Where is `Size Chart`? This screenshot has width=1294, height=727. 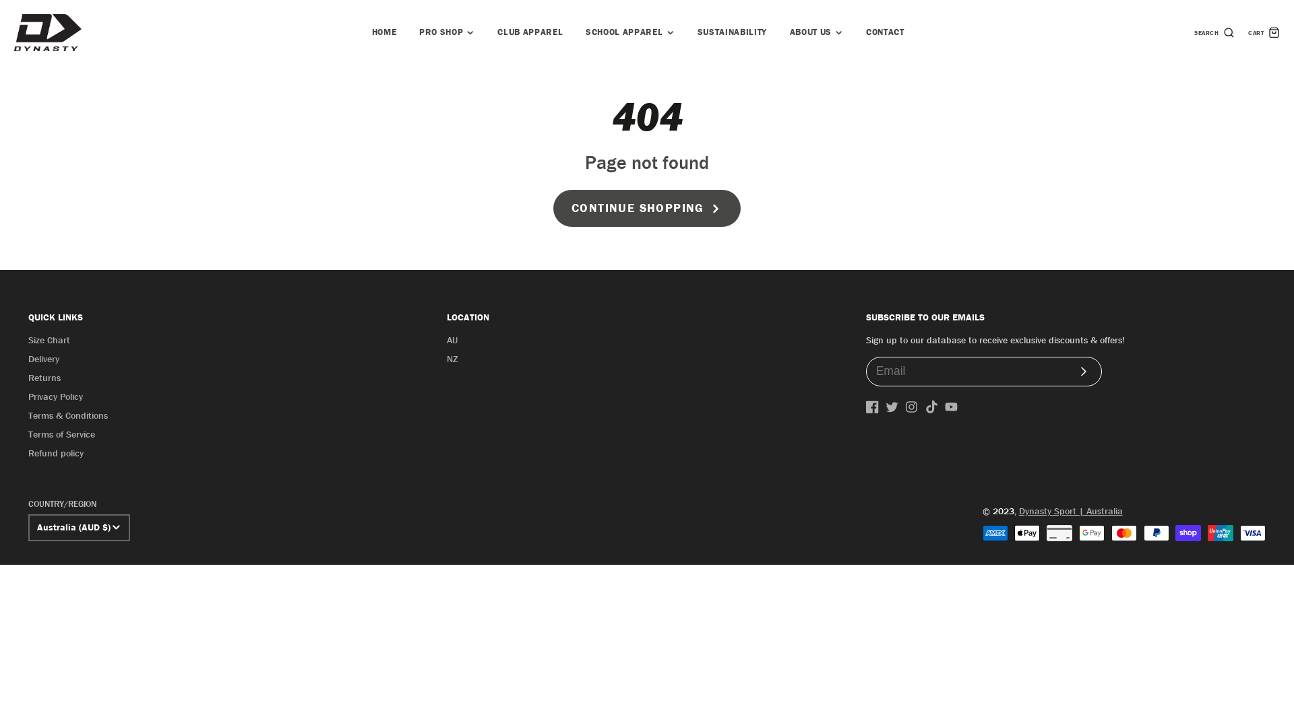
Size Chart is located at coordinates (49, 341).